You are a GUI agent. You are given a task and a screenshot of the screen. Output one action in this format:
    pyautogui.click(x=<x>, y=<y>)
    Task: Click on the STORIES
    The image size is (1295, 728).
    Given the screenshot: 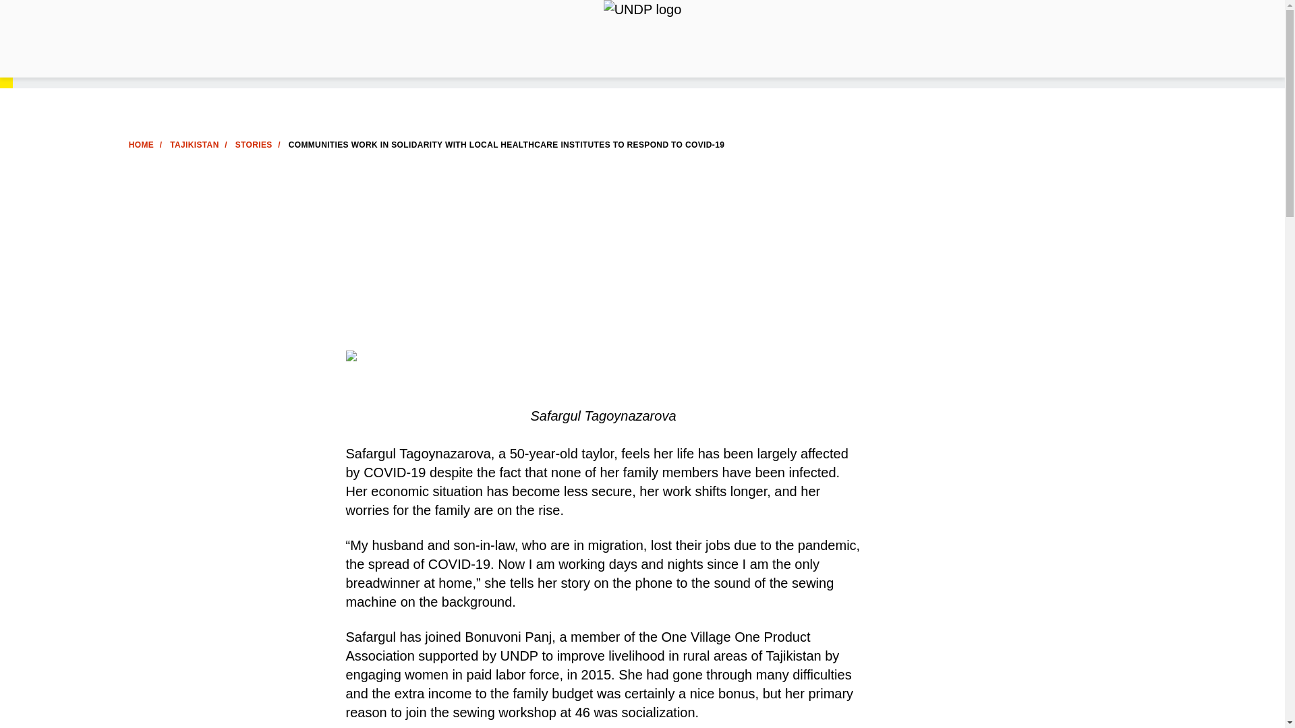 What is the action you would take?
    pyautogui.click(x=254, y=145)
    